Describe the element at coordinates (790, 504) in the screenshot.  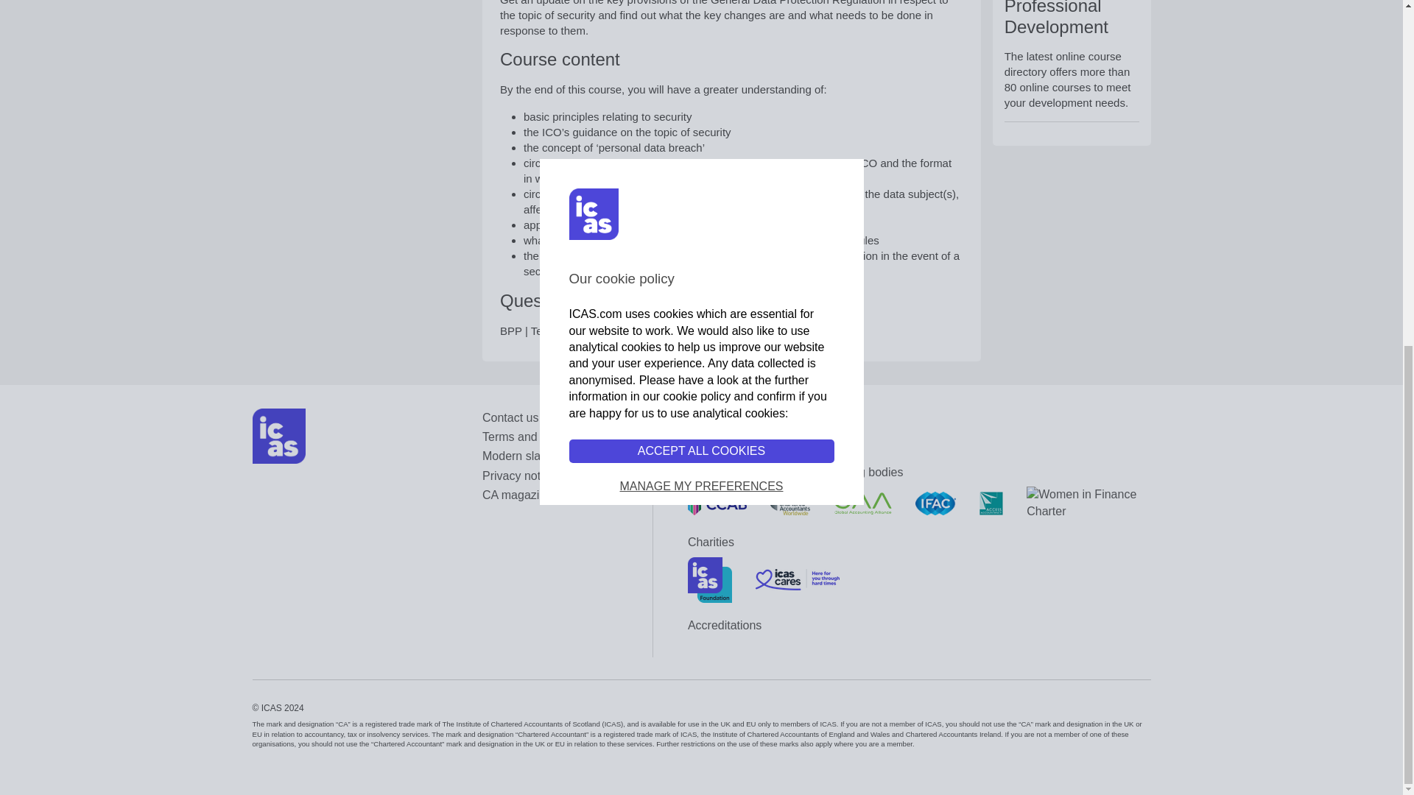
I see `Chartered Accountants Worldwide` at that location.